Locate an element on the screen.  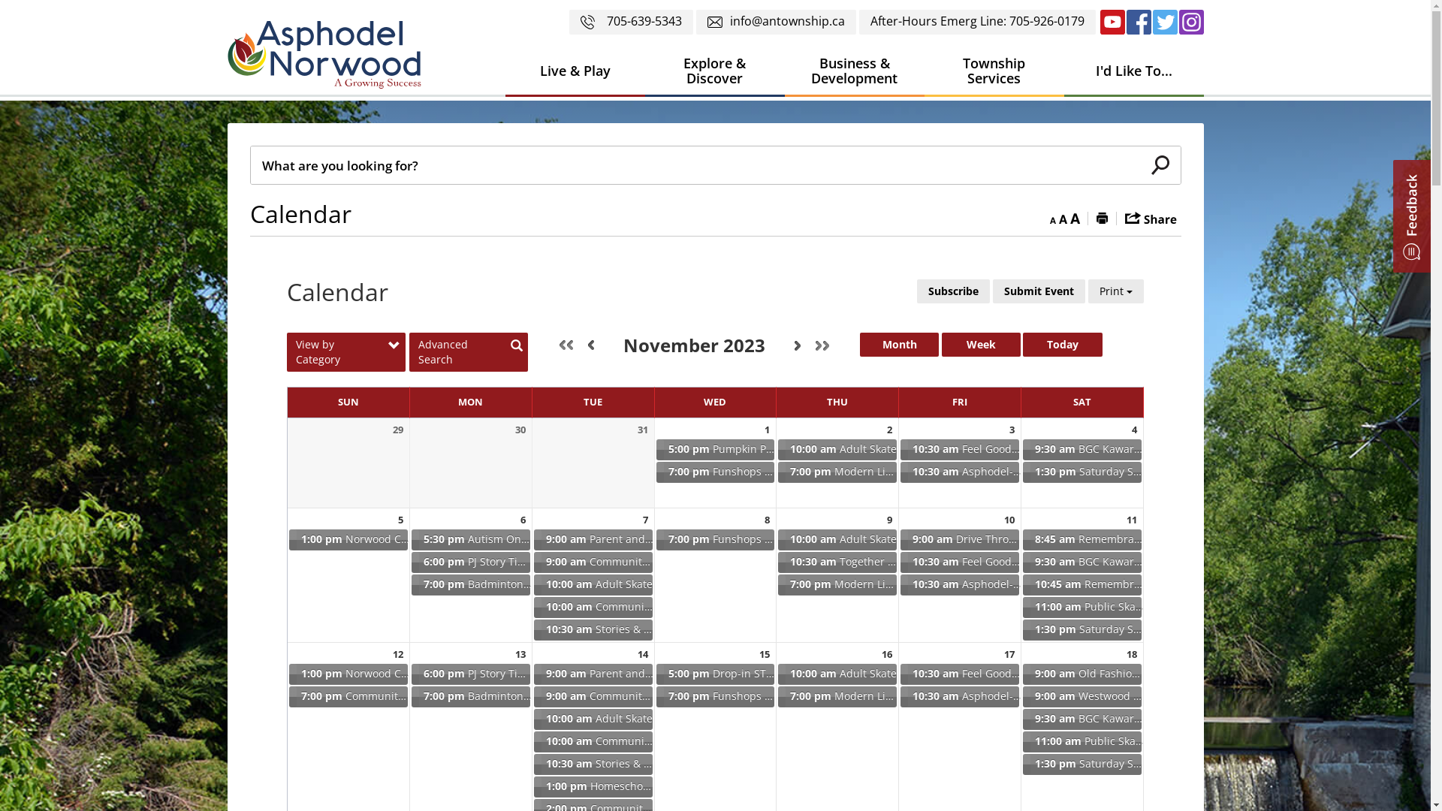
I'd Like To... is located at coordinates (1133, 72).